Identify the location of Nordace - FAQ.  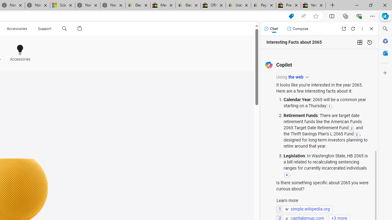
(113, 5).